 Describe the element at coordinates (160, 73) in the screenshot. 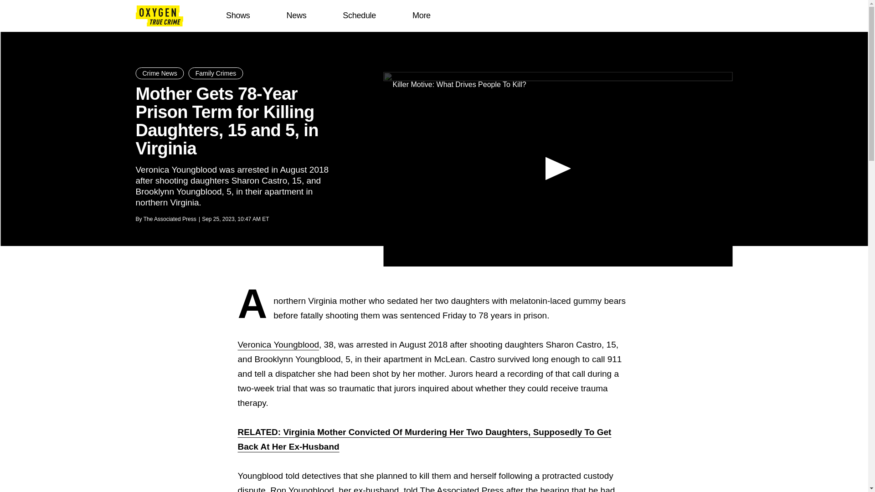

I see `Crime News` at that location.